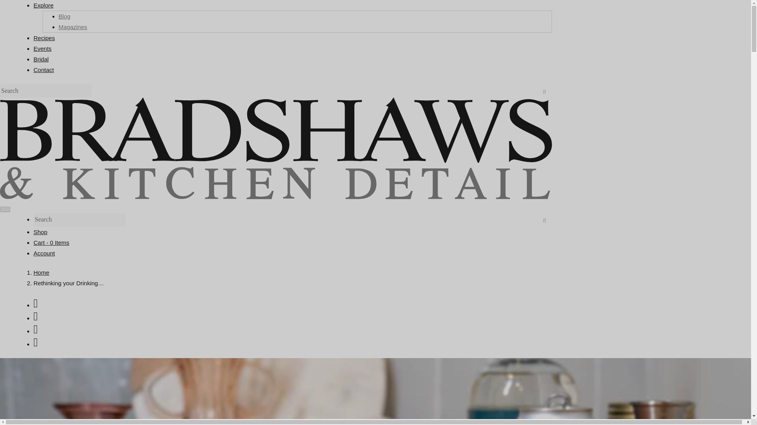  I want to click on Bridal, so click(41, 59).